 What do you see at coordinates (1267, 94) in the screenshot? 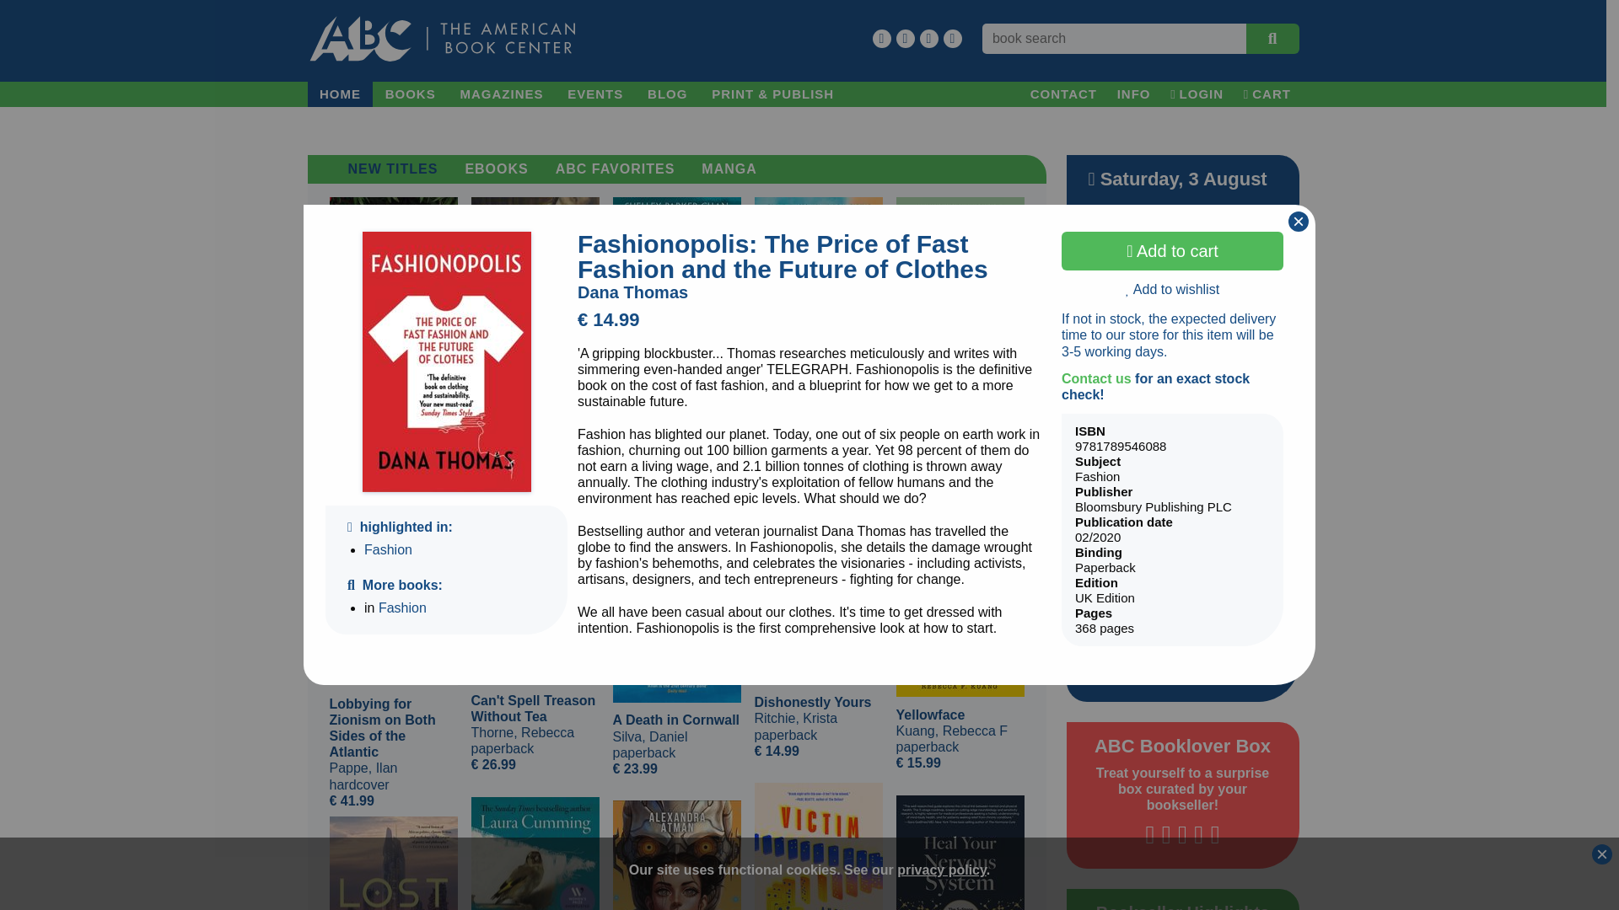
I see `CART` at bounding box center [1267, 94].